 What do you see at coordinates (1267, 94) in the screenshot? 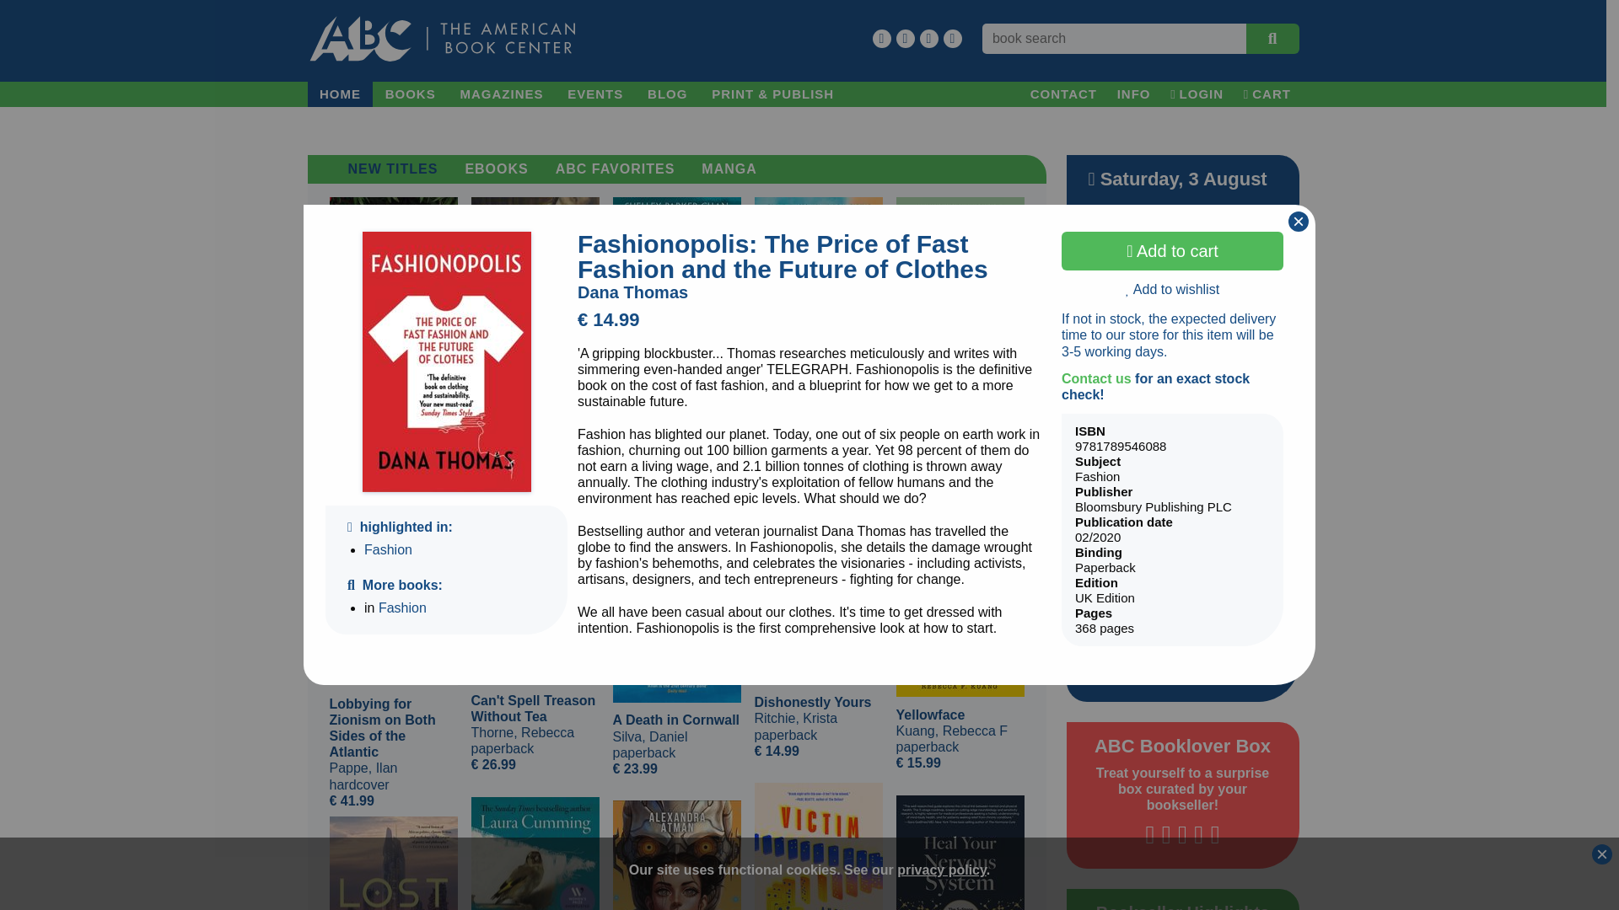
I see `CART` at bounding box center [1267, 94].